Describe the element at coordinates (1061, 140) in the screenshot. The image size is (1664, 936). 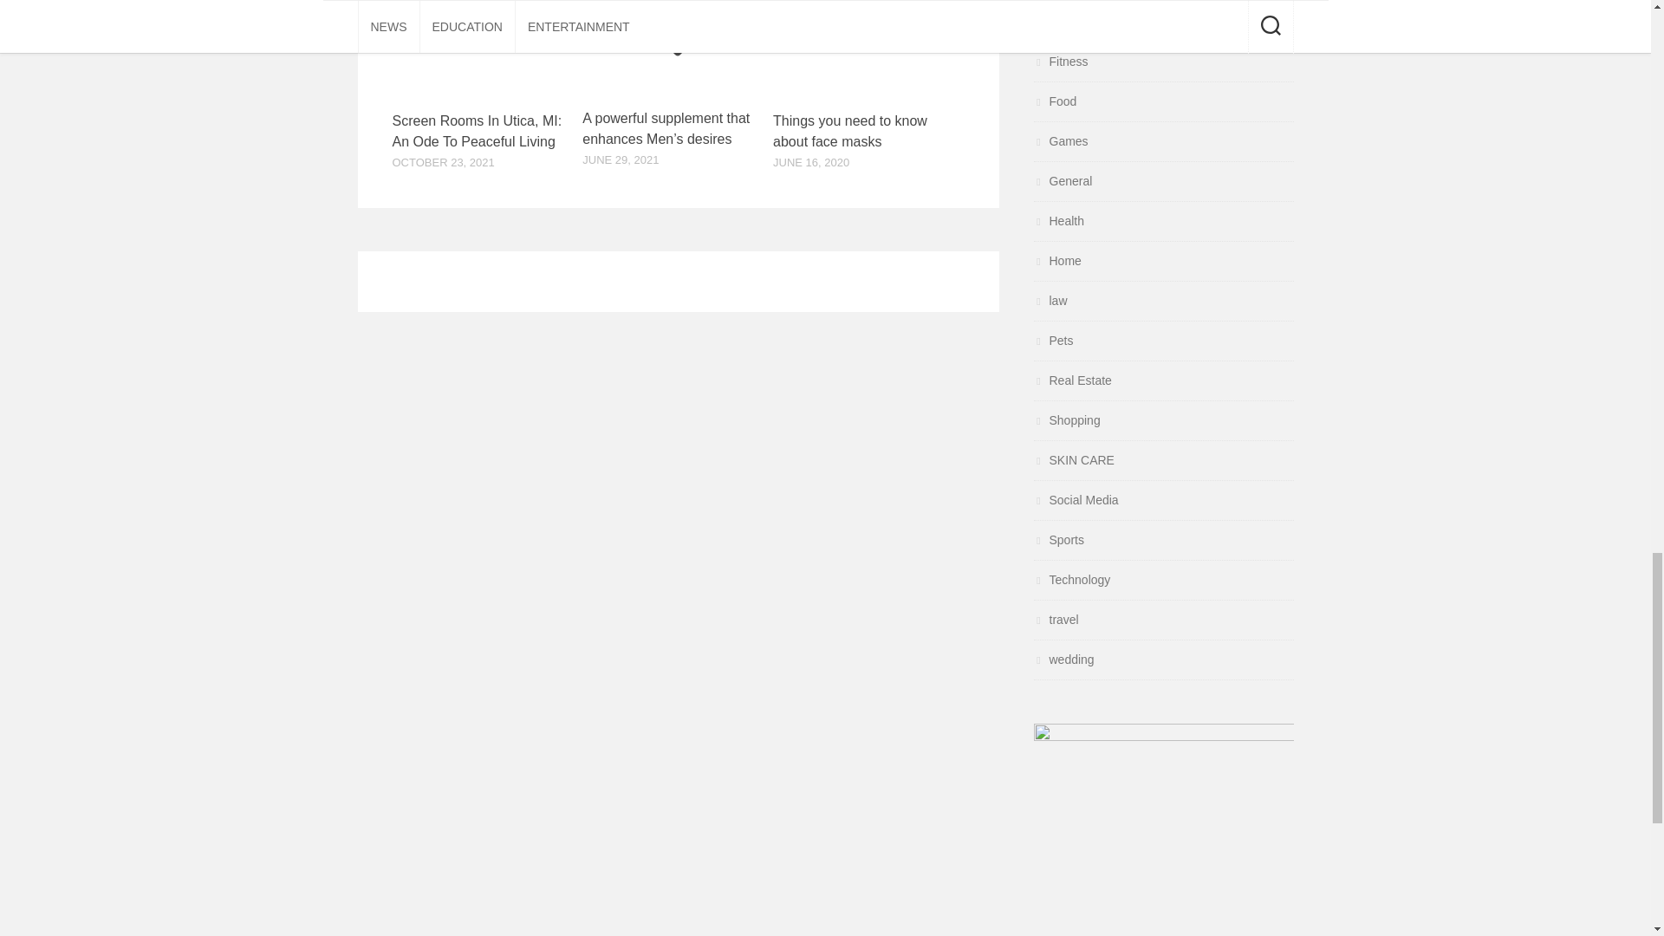
I see `Games` at that location.